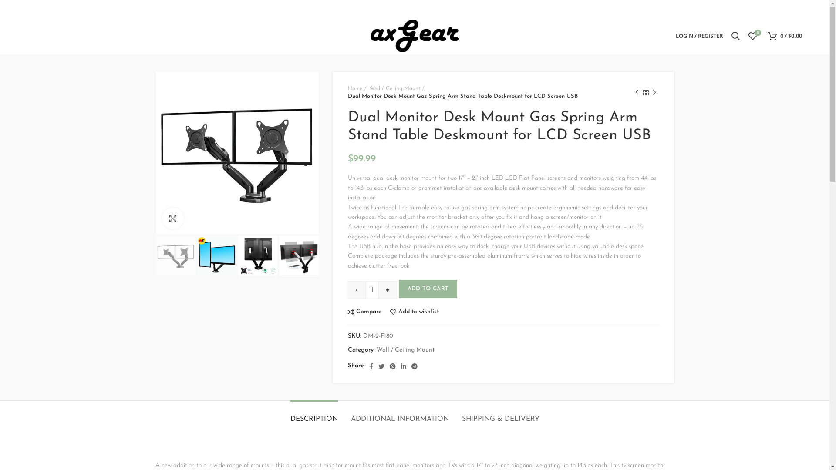 The image size is (836, 470). I want to click on 0, so click(753, 36).